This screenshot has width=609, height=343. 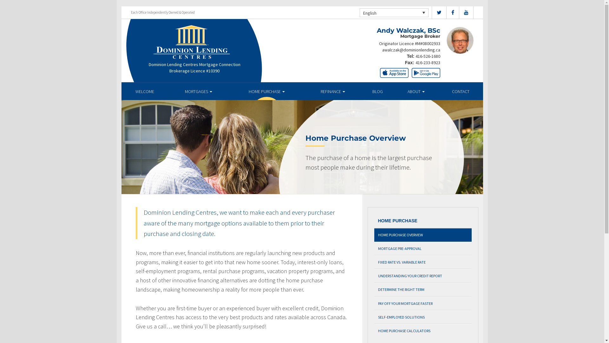 I want to click on REFINANCE, so click(x=333, y=91).